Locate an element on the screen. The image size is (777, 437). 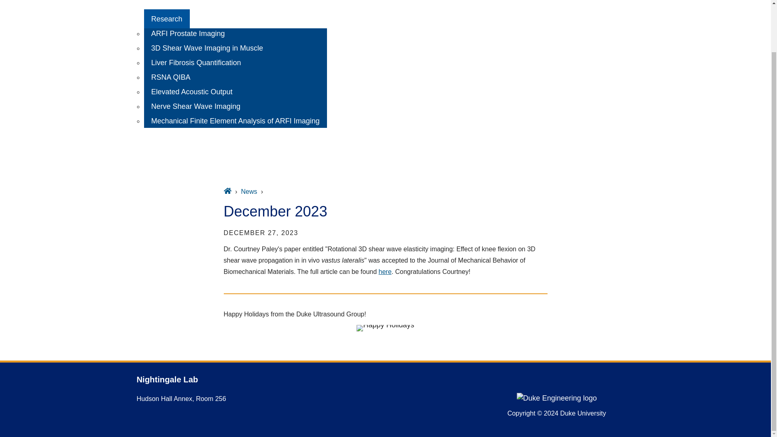
ARFI Prostate Imaging is located at coordinates (188, 33).